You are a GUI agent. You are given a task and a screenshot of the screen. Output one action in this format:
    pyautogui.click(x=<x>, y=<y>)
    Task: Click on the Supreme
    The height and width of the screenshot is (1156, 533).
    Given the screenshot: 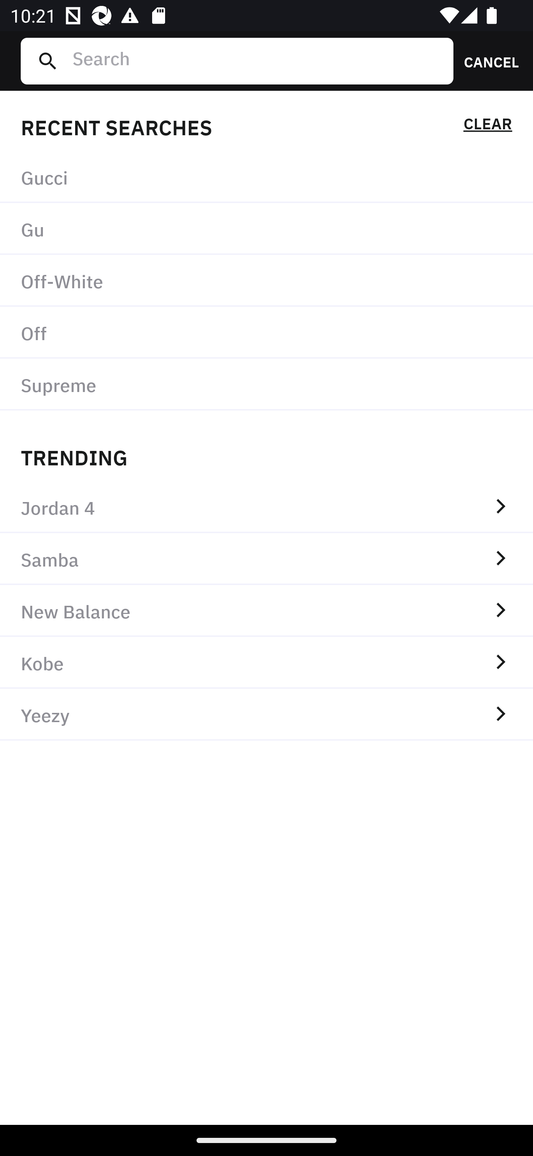 What is the action you would take?
    pyautogui.click(x=266, y=384)
    